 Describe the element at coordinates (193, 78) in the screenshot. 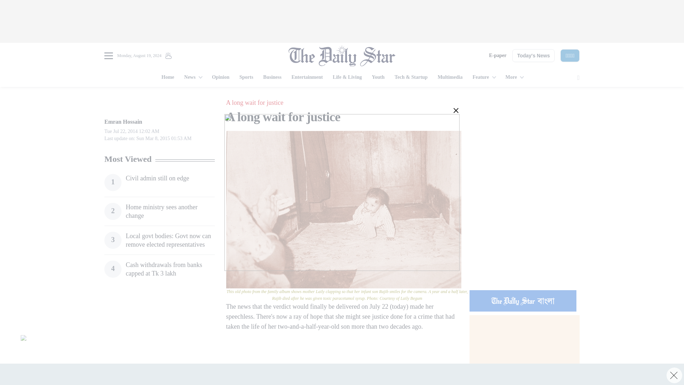

I see `News` at that location.